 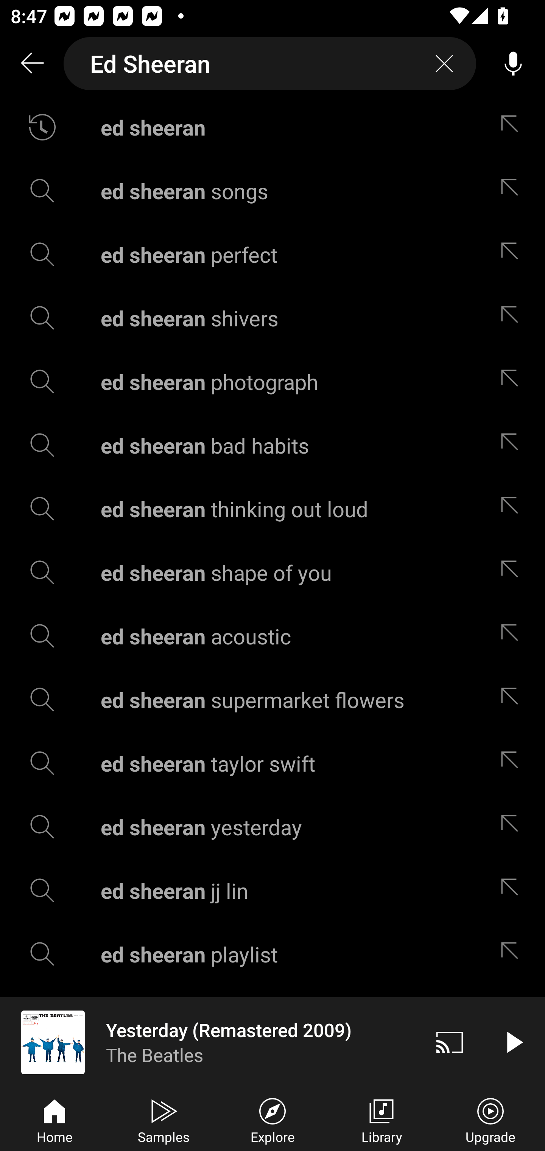 I want to click on ed sheeran songs Edit suggestion ed sheeran songs, so click(x=272, y=190).